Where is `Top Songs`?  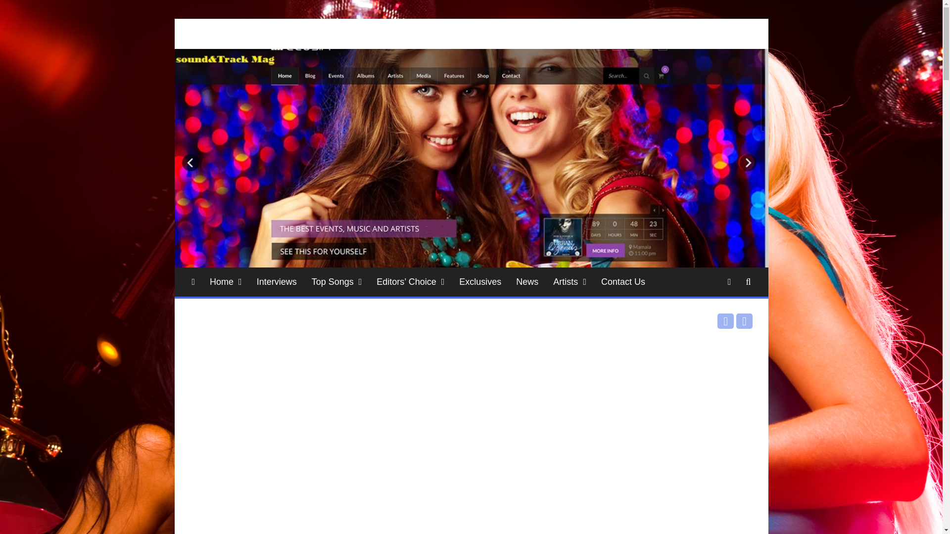 Top Songs is located at coordinates (336, 282).